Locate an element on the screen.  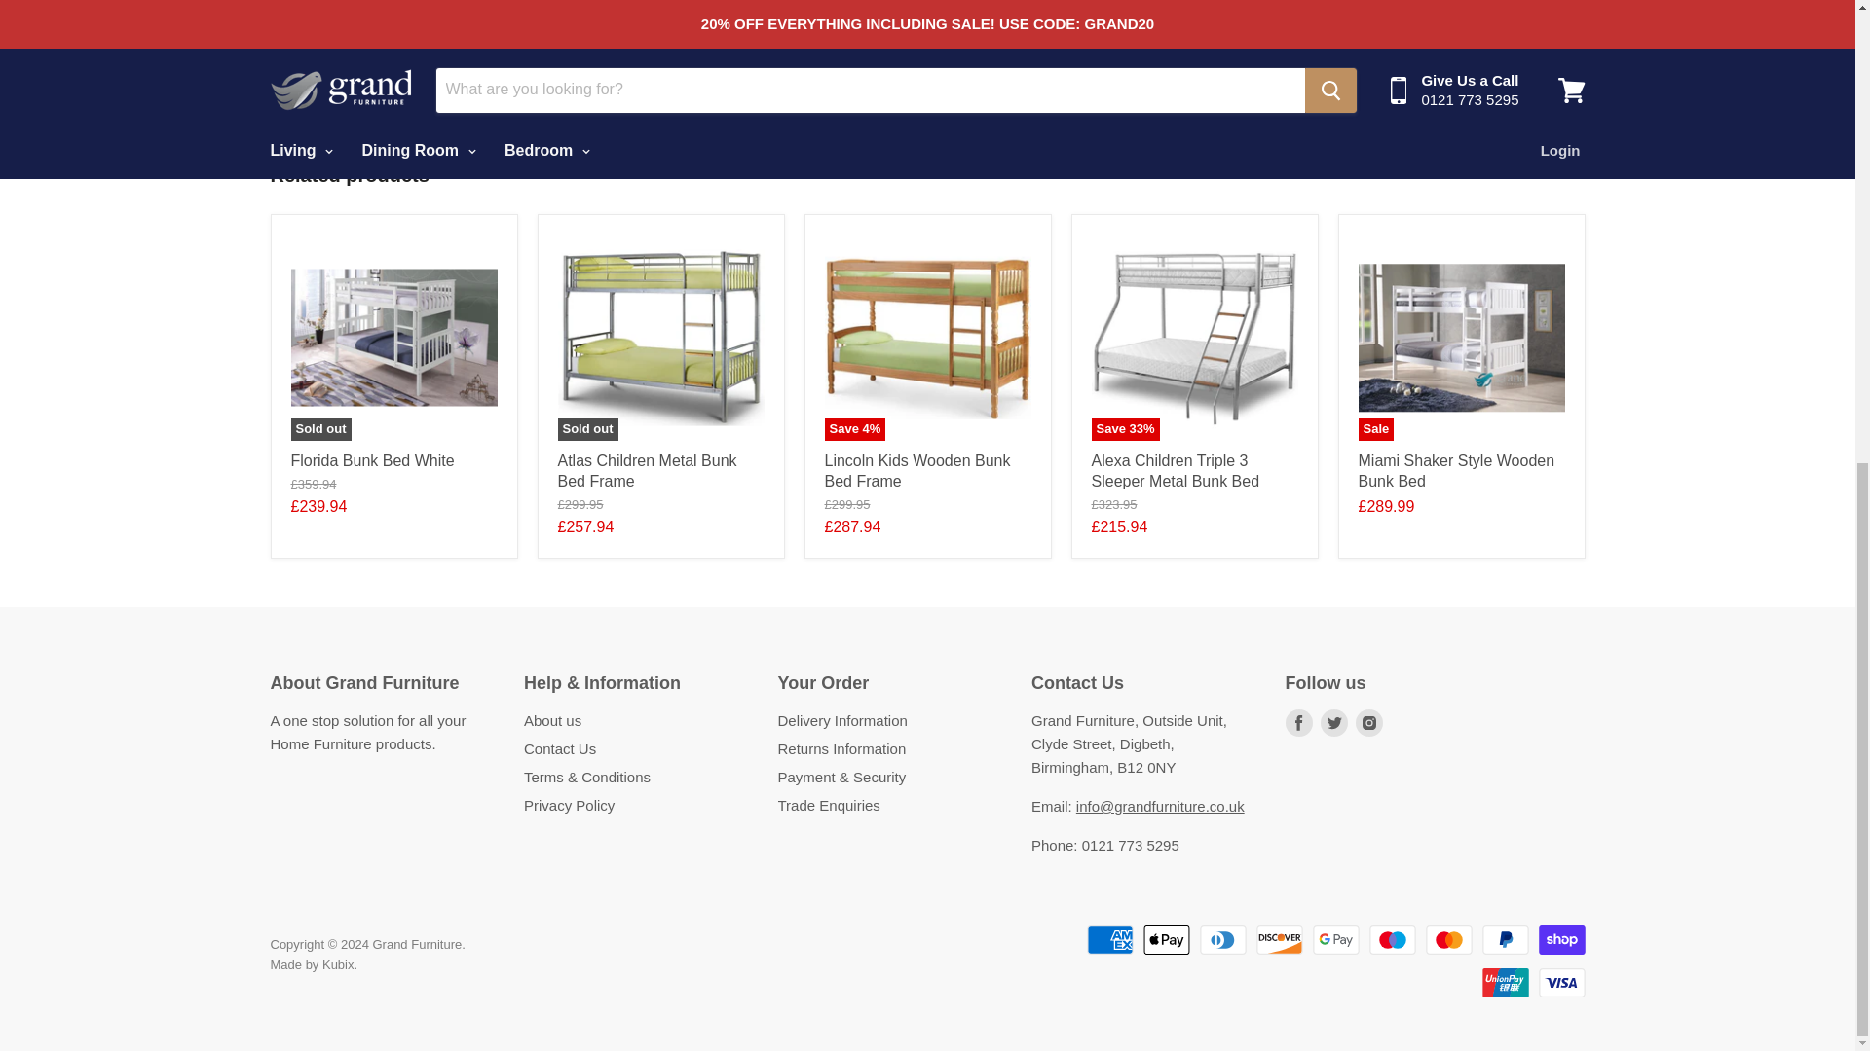
Instagram is located at coordinates (1369, 722).